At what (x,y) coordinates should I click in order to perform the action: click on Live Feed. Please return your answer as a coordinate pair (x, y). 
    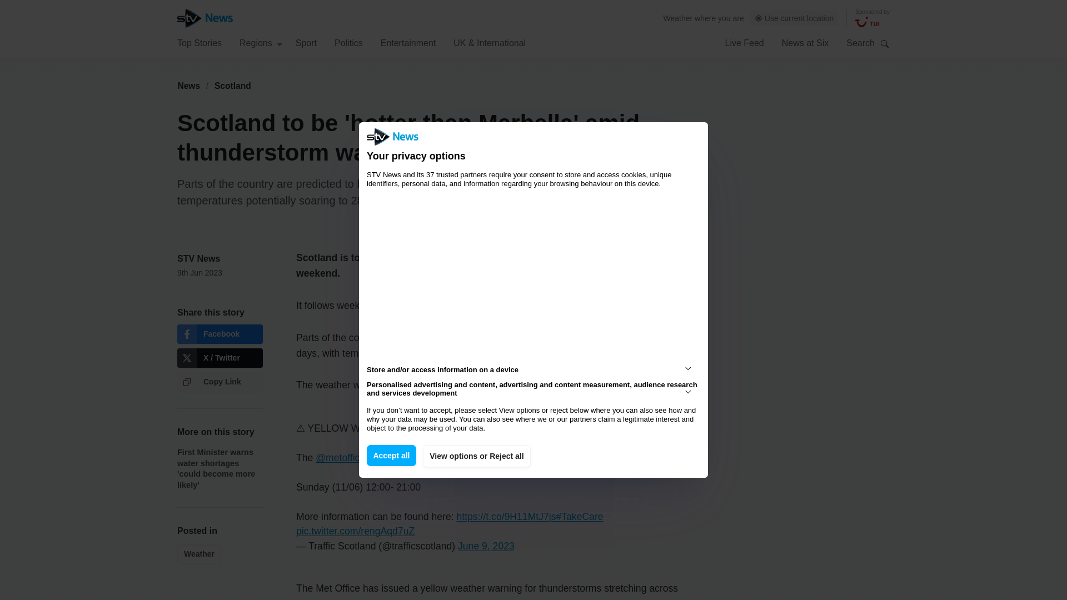
    Looking at the image, I should click on (744, 42).